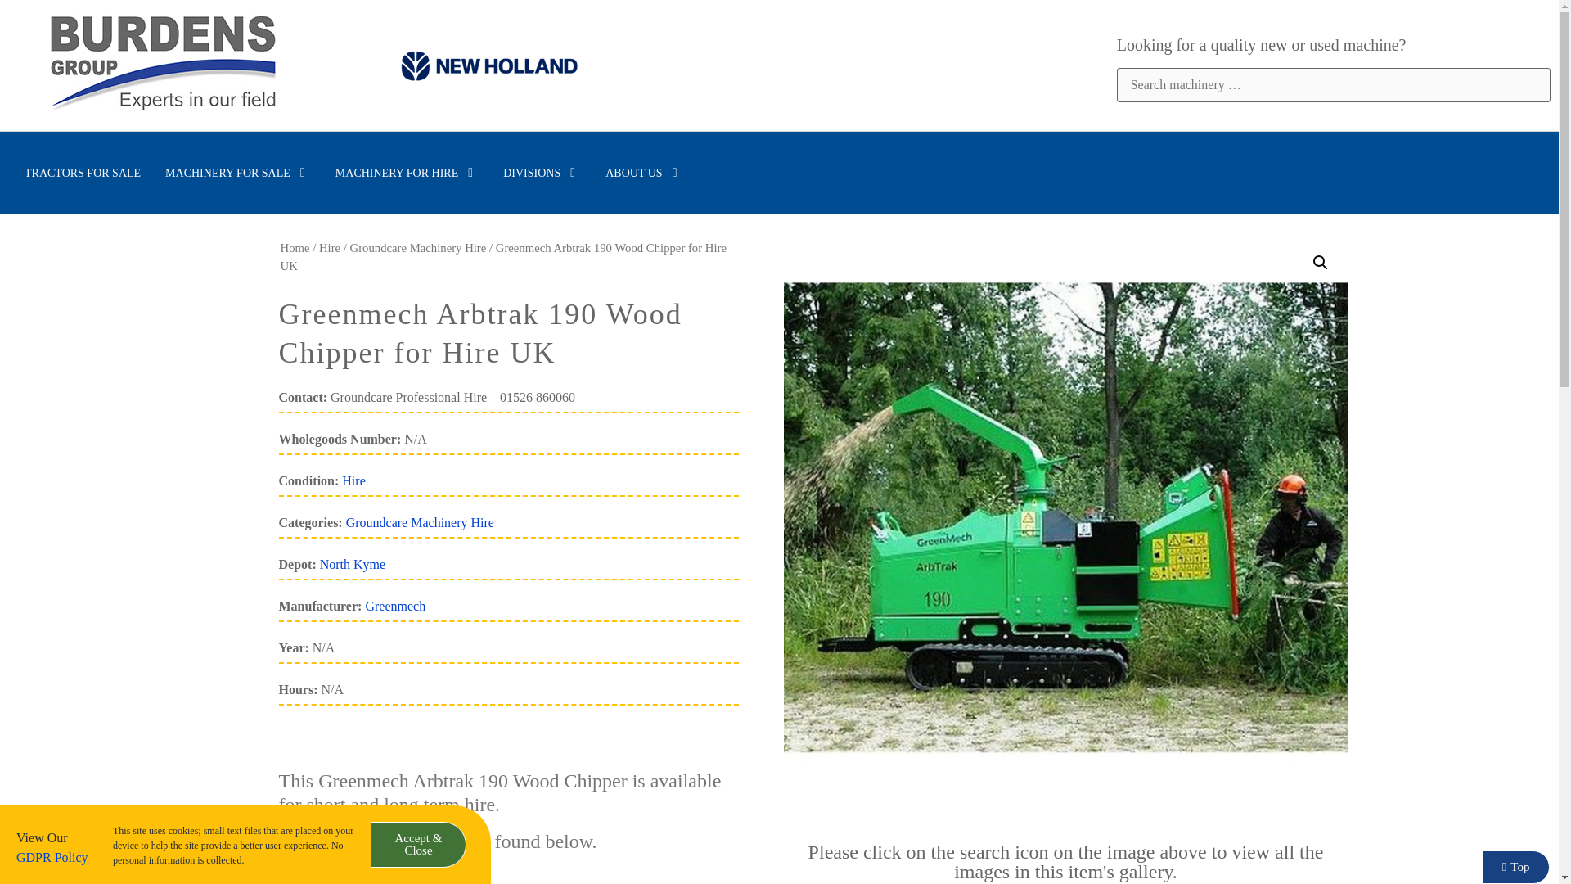 Image resolution: width=1571 pixels, height=884 pixels. I want to click on burdens-group-logo, so click(163, 65).